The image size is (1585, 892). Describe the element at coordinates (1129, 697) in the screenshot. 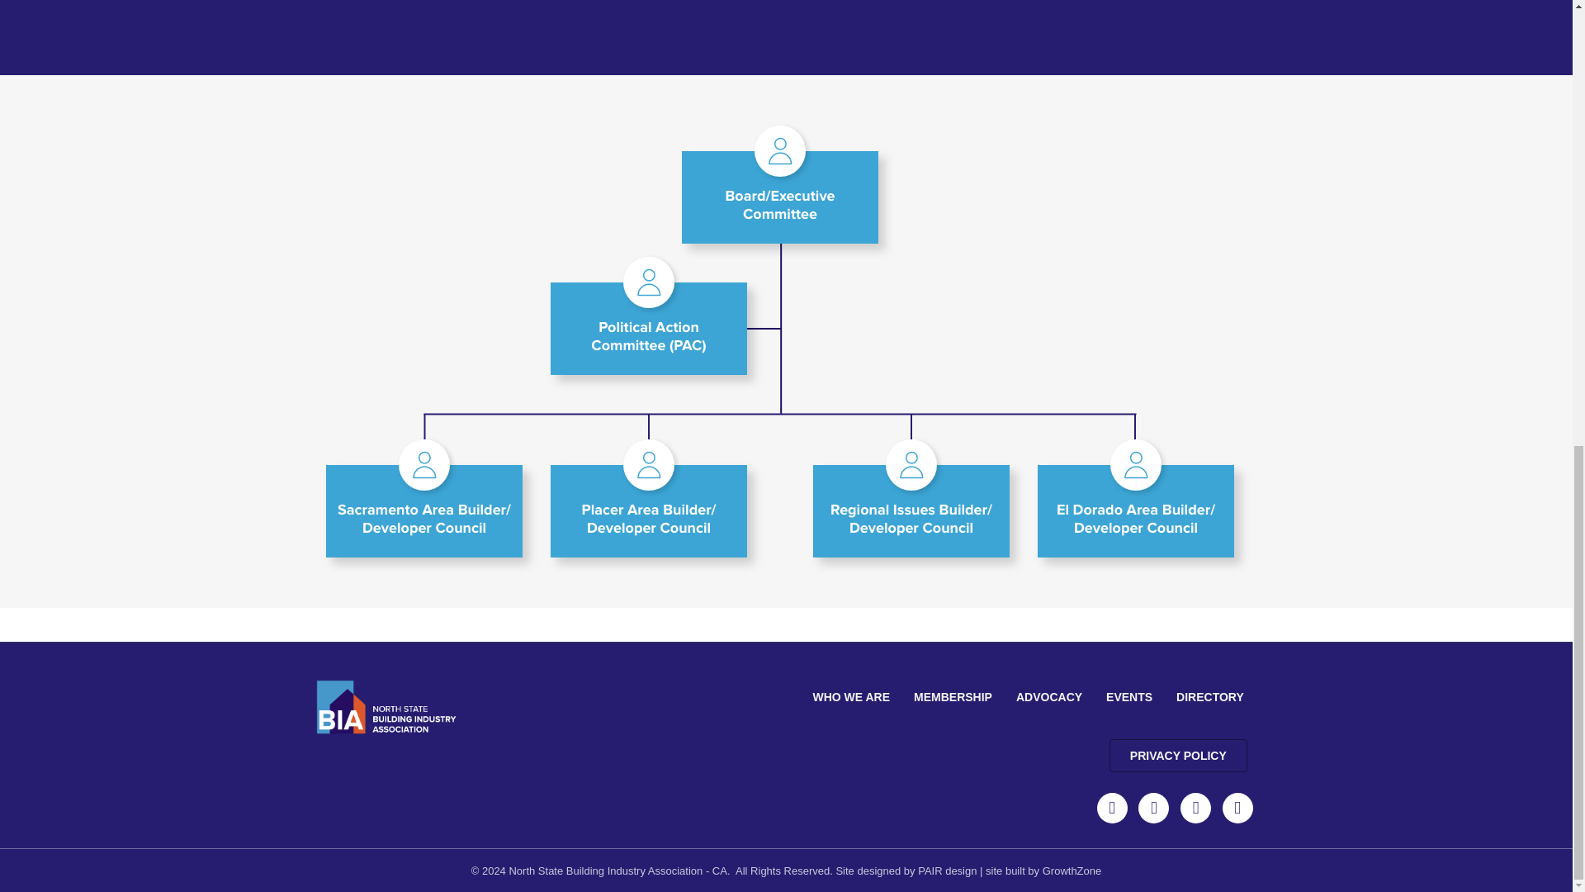

I see `EVENTS` at that location.